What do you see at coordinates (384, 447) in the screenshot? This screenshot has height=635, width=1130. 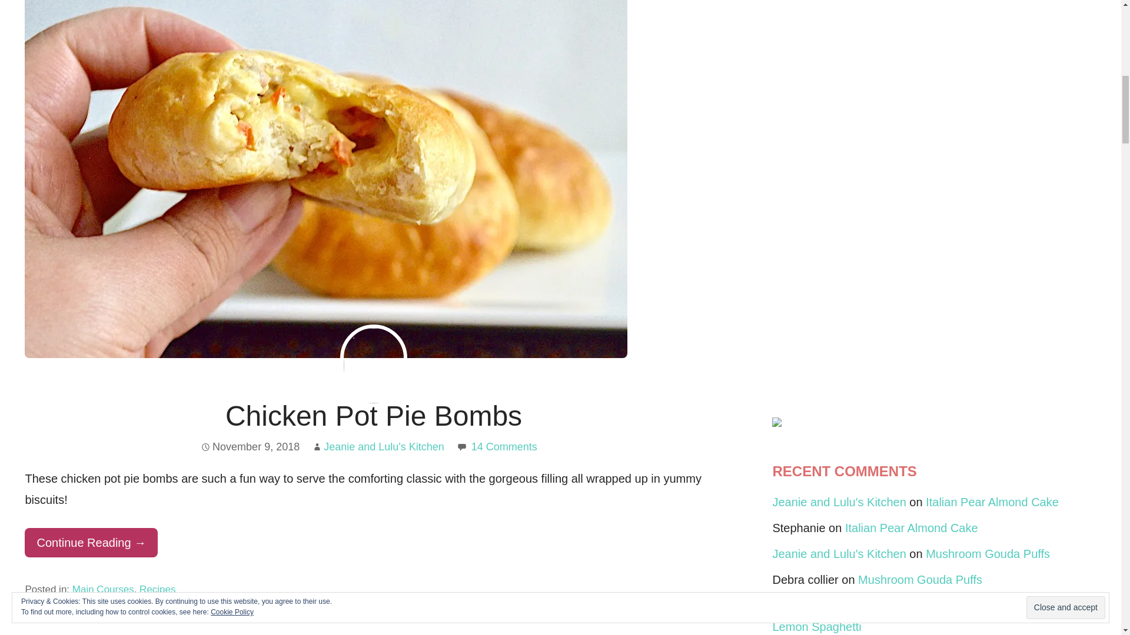 I see `Posts by Jeanie and Lulu's Kitchen` at bounding box center [384, 447].